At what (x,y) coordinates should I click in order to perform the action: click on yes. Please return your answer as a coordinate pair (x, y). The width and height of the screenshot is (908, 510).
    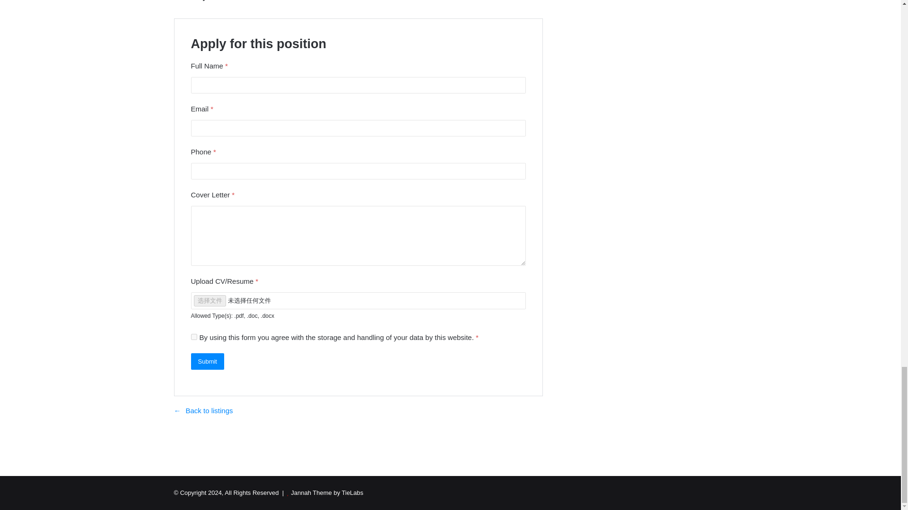
    Looking at the image, I should click on (194, 337).